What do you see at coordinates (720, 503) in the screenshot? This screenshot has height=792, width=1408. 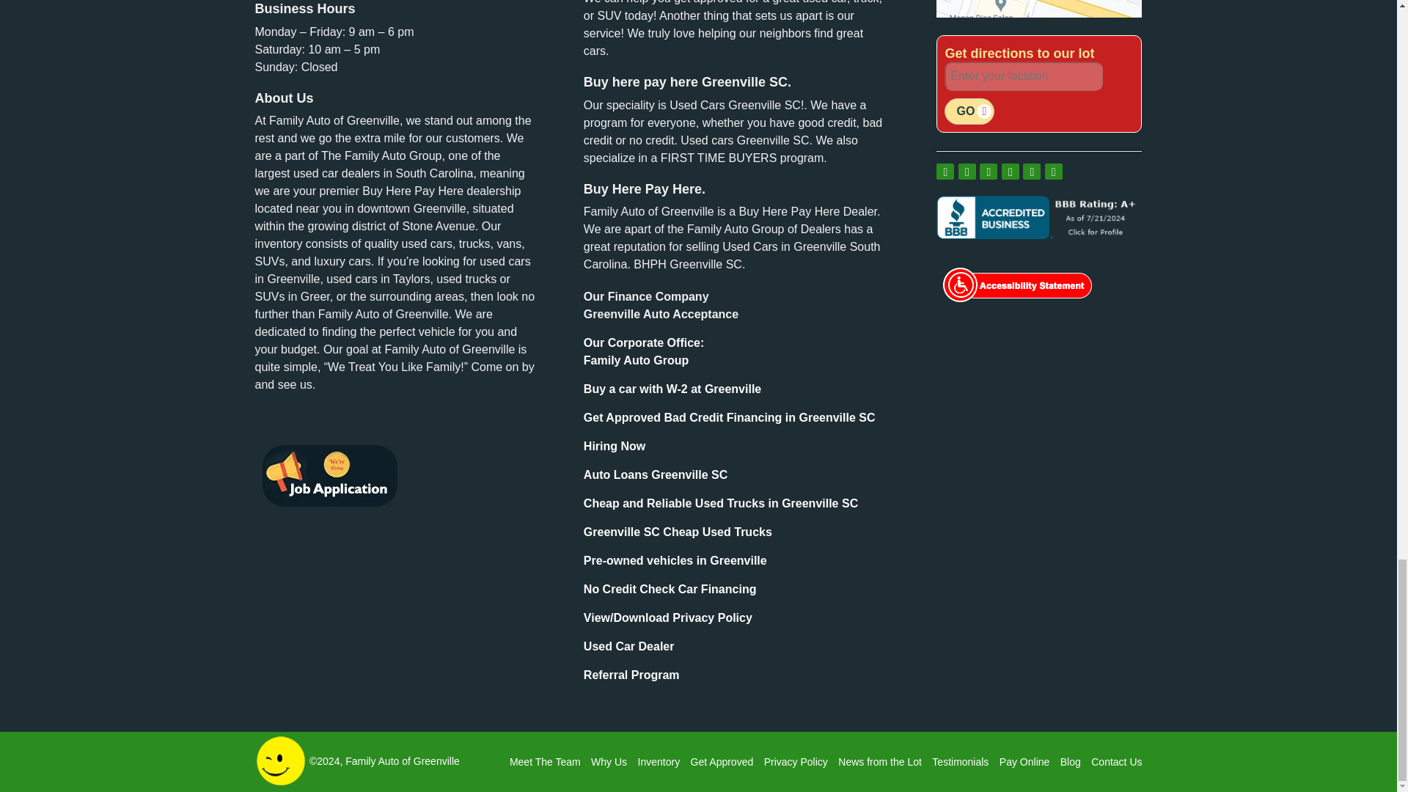 I see `Cheap and Reliable Used Trucks in Greenville SC` at bounding box center [720, 503].